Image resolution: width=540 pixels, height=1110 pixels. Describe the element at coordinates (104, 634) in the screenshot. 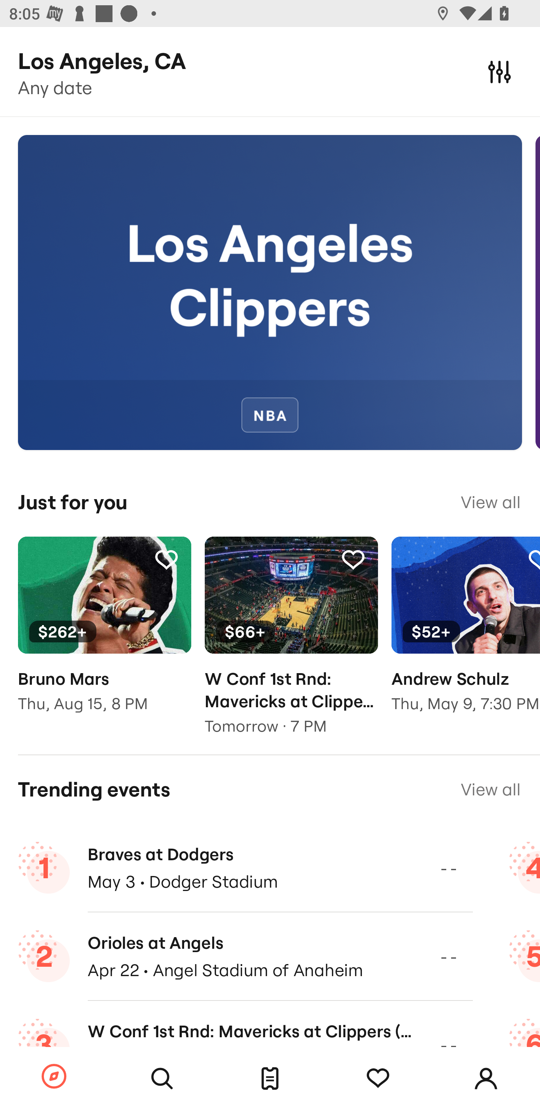

I see `Tracking $262+ Bruno Mars Thu, Aug 15, 8 PM` at that location.